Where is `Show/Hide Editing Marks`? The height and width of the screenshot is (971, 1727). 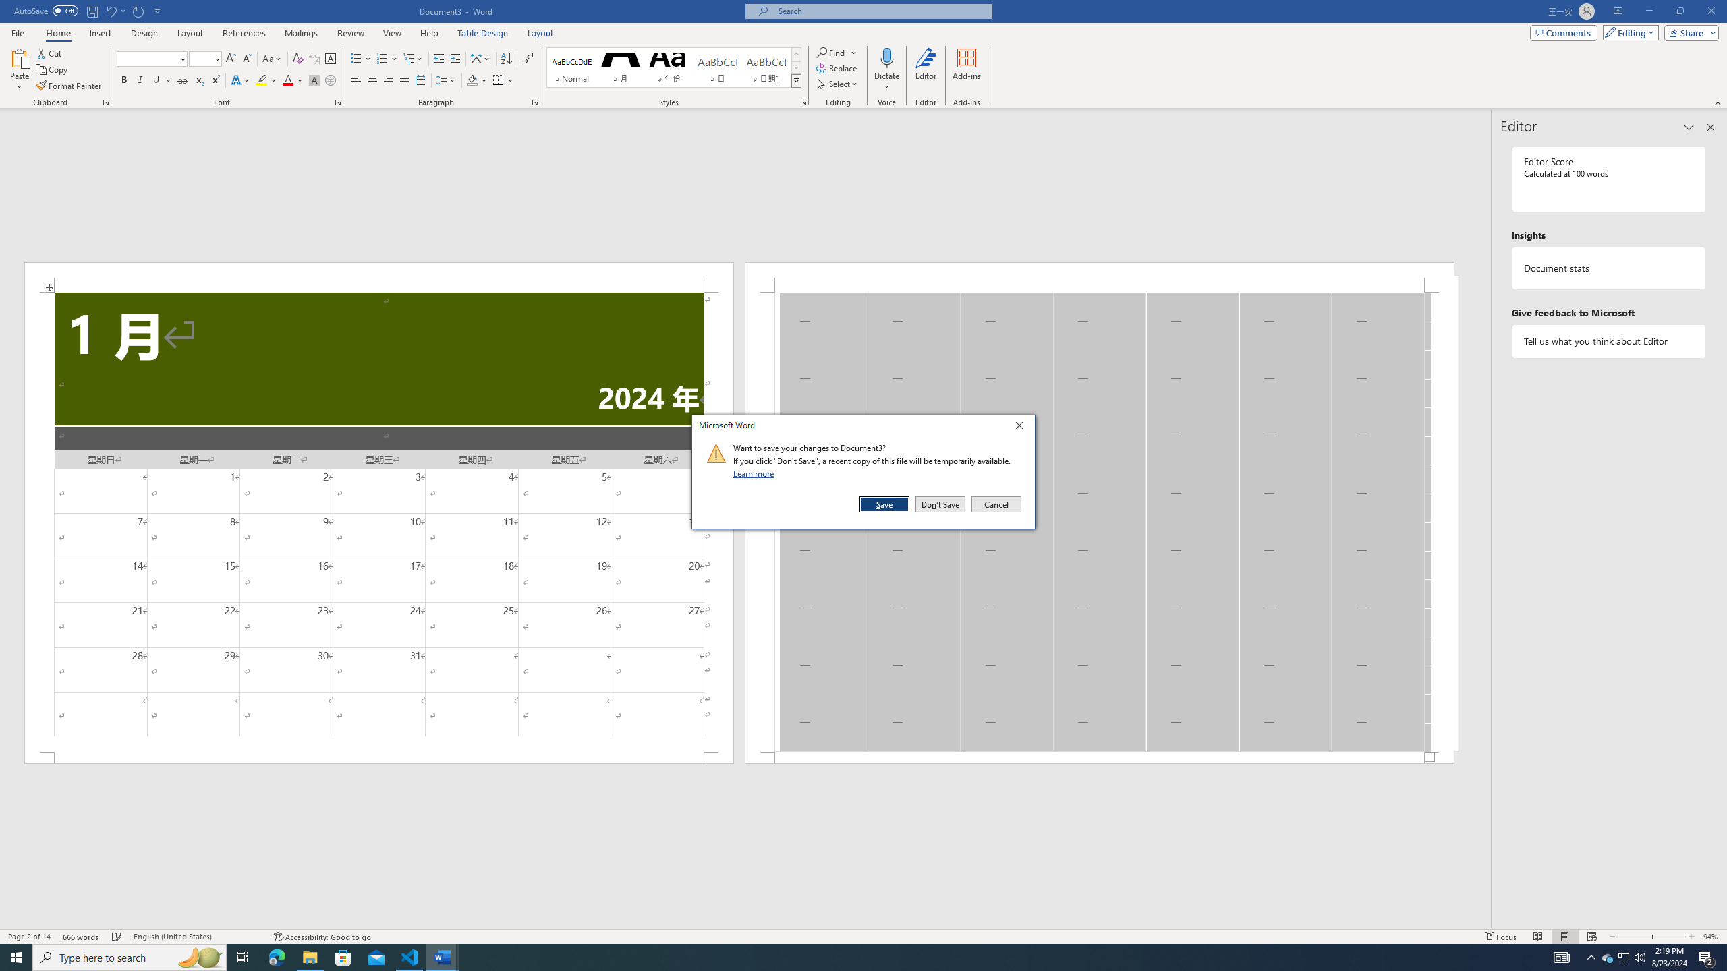 Show/Hide Editing Marks is located at coordinates (528, 59).